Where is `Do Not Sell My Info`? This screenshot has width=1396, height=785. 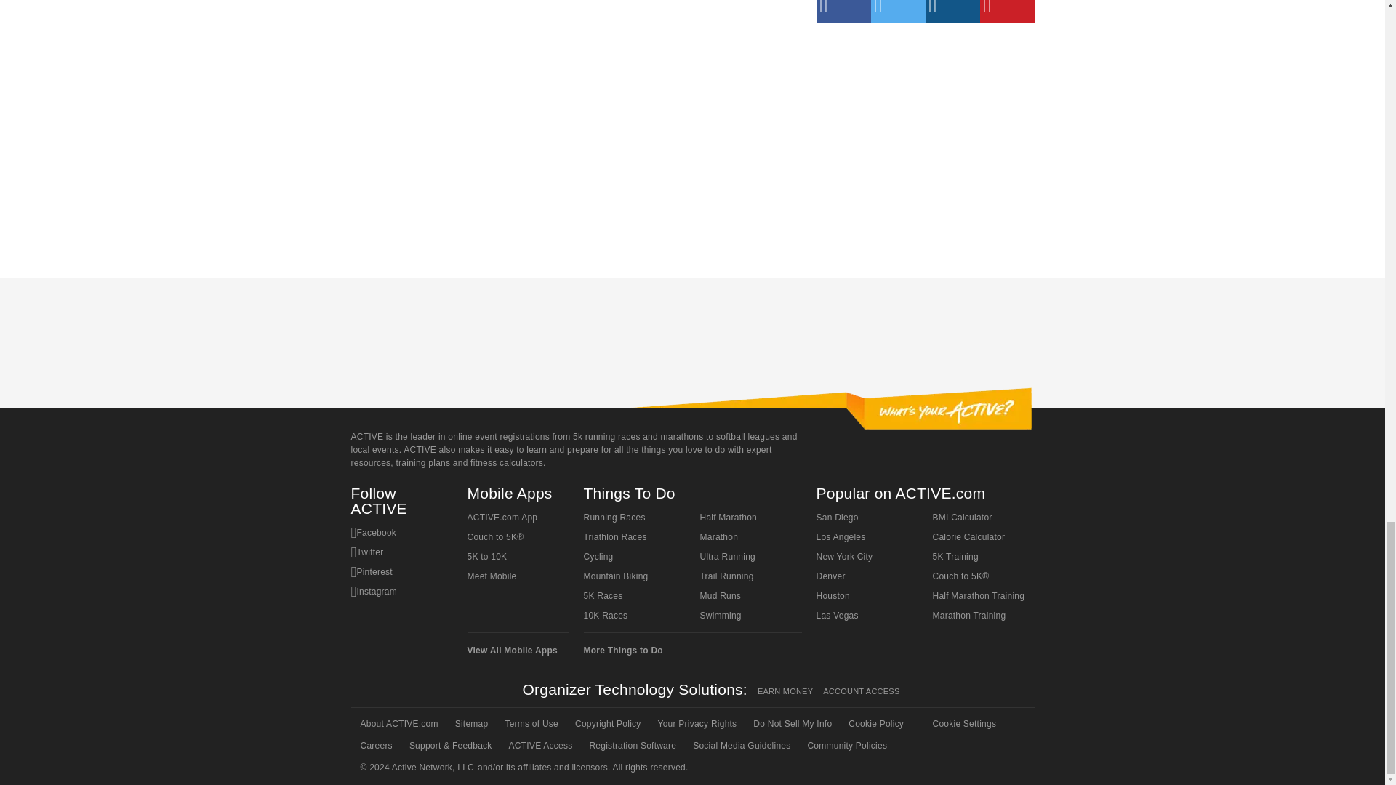 Do Not Sell My Info is located at coordinates (791, 723).